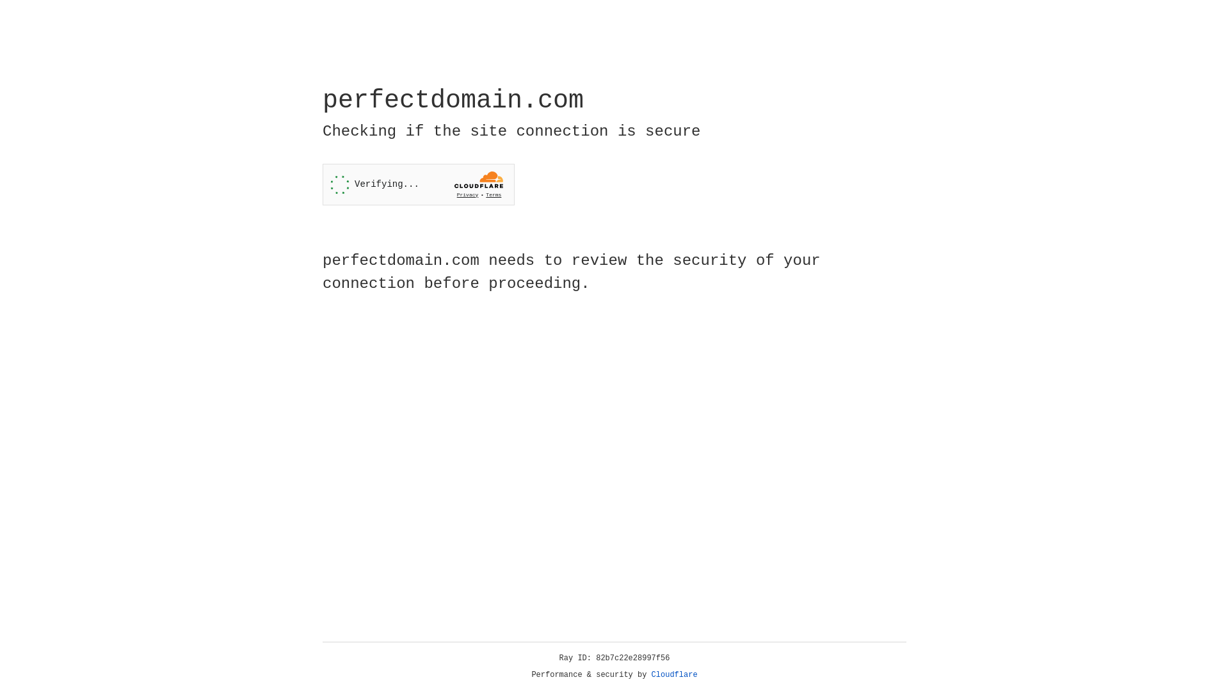  I want to click on Widget containing a Cloudflare security challenge, so click(419, 184).